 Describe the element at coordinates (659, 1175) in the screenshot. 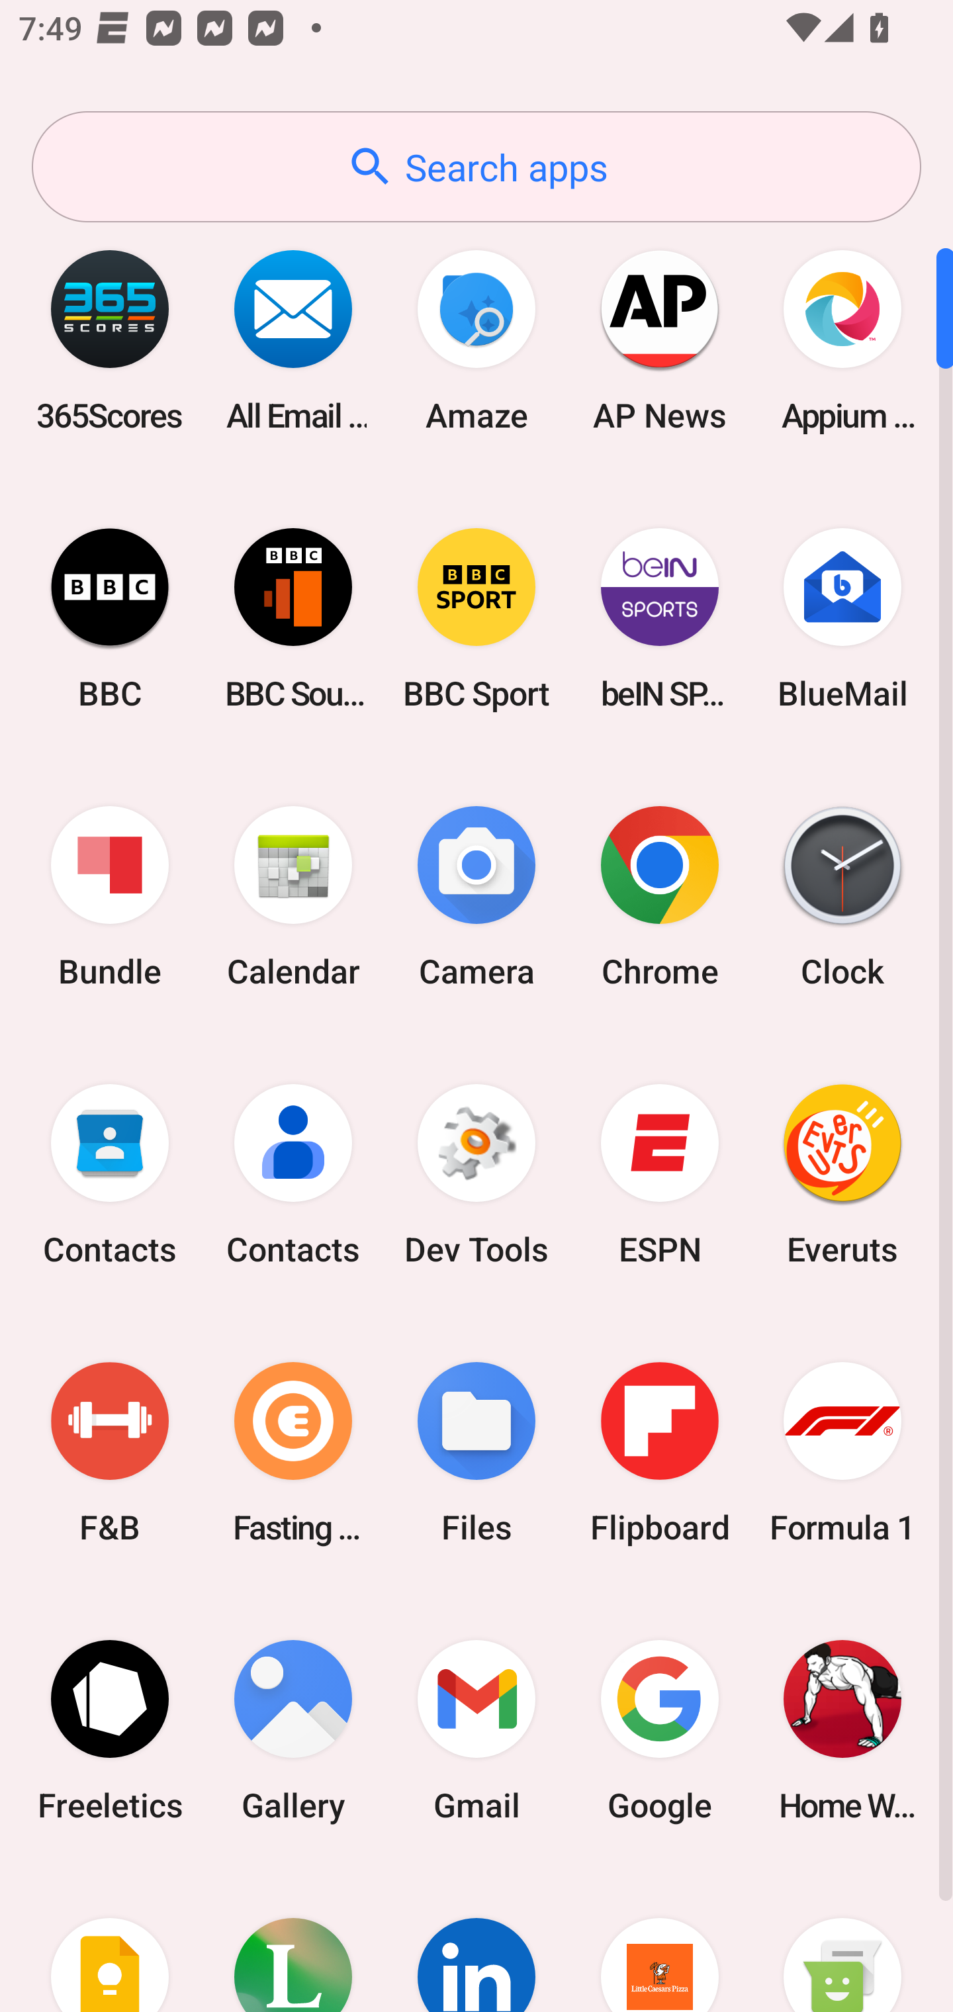

I see `ESPN` at that location.